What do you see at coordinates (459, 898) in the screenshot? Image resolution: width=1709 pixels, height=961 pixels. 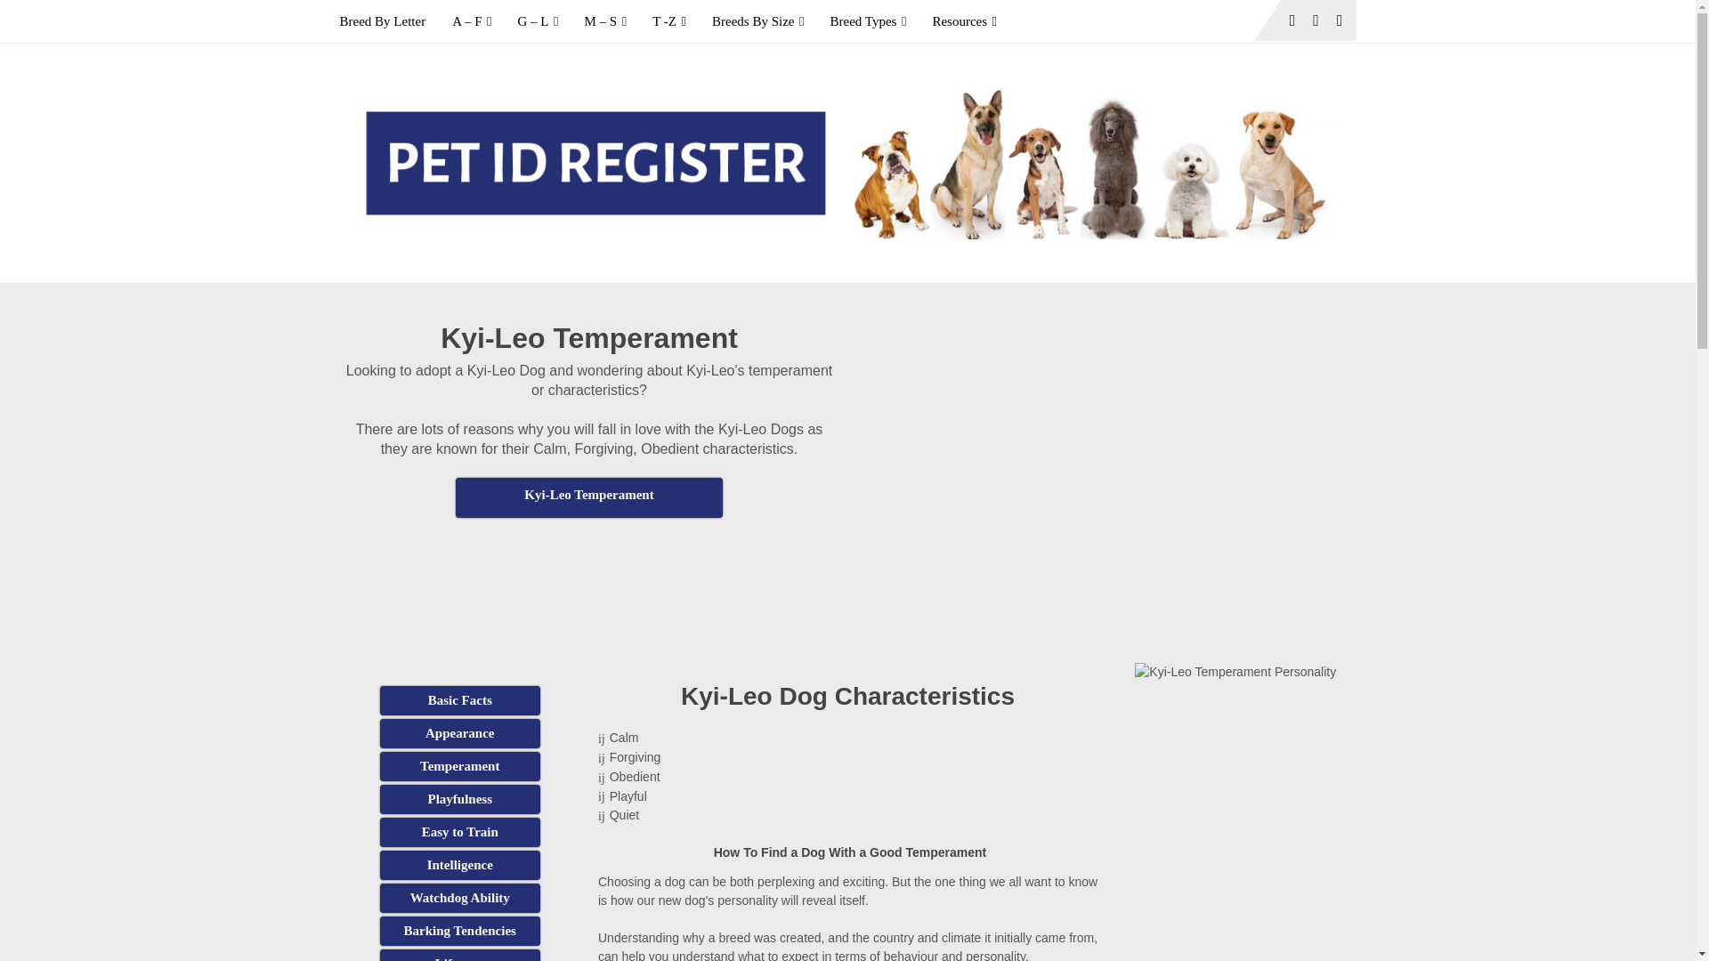 I see `Will Kyi-Leo Dogs make good guard dogs?` at bounding box center [459, 898].